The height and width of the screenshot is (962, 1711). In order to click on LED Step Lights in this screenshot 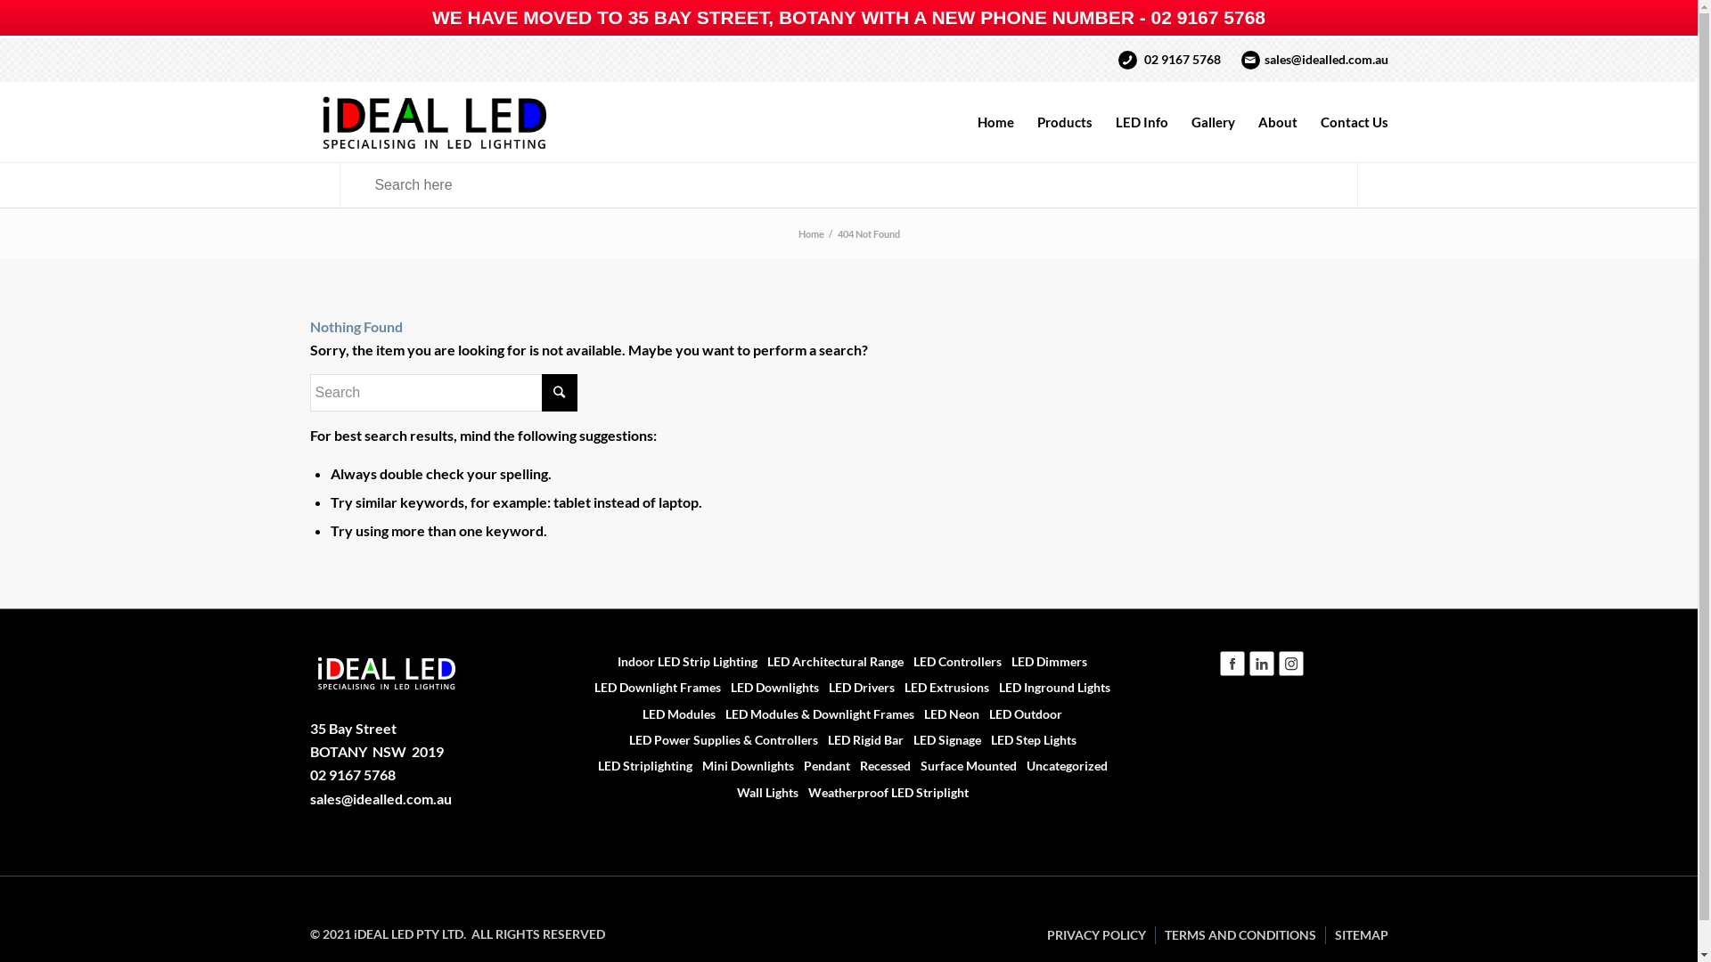, I will do `click(1030, 739)`.